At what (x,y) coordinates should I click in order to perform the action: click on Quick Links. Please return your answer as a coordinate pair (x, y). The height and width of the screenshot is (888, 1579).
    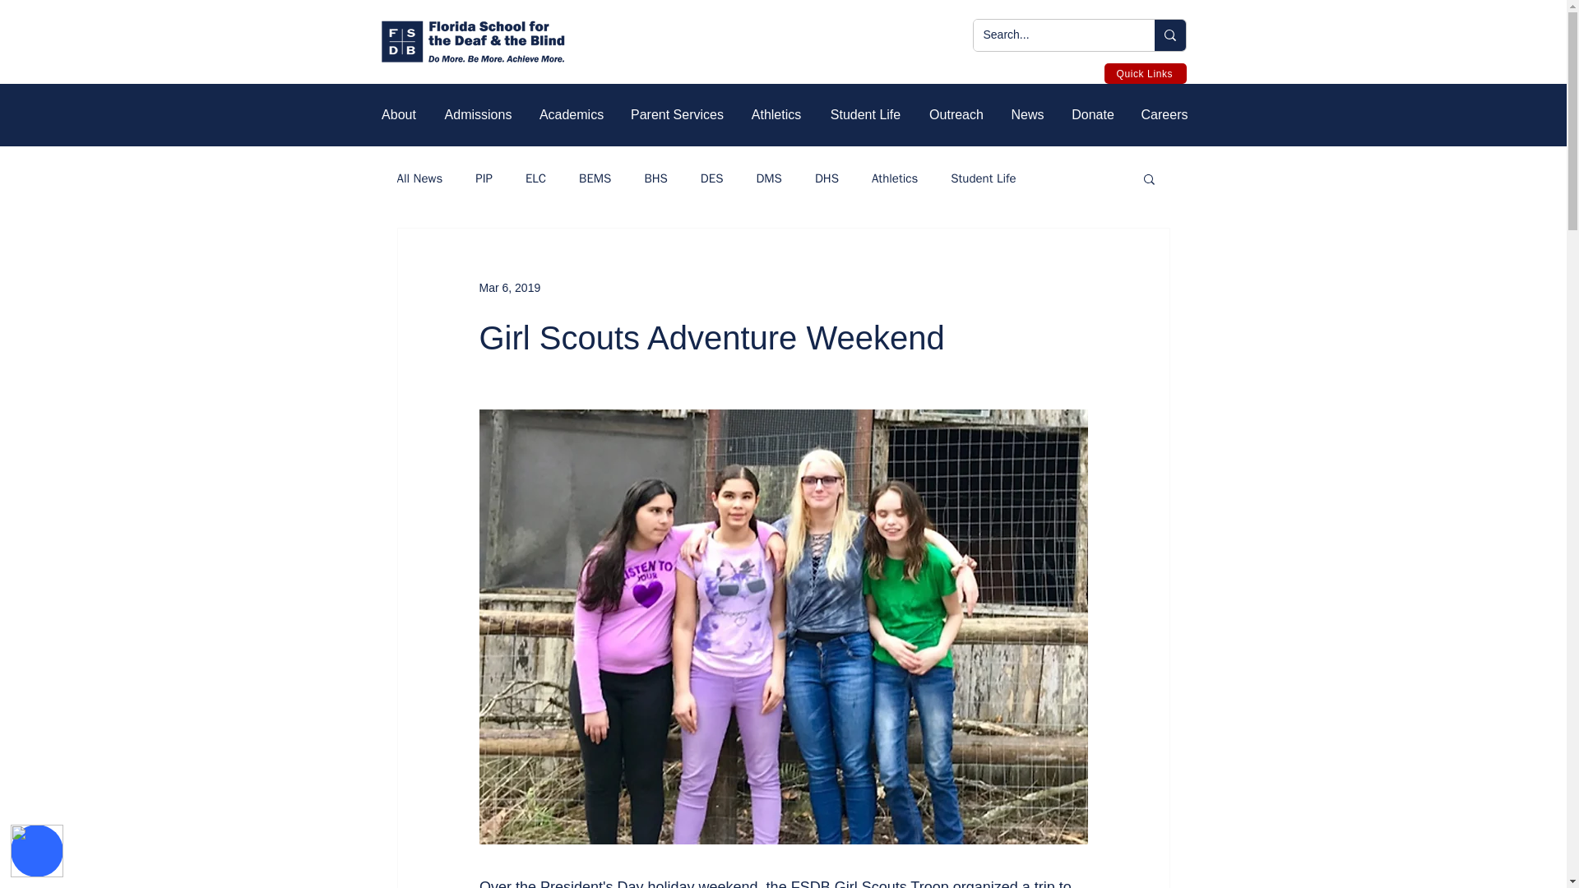
    Looking at the image, I should click on (1145, 72).